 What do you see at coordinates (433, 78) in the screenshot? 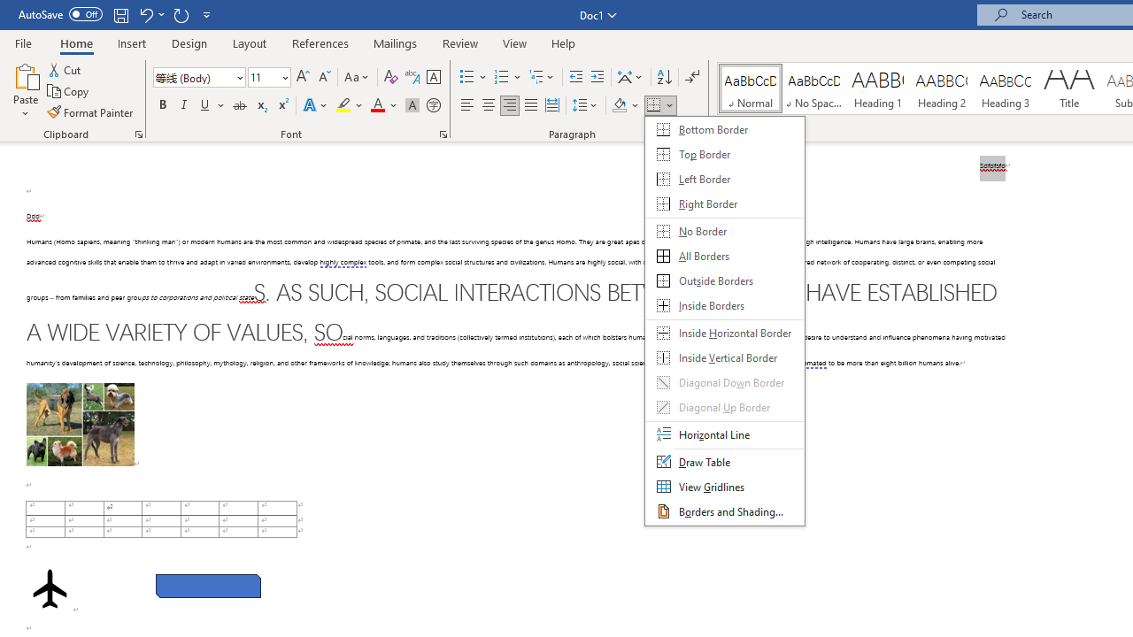
I see `Character Border` at bounding box center [433, 78].